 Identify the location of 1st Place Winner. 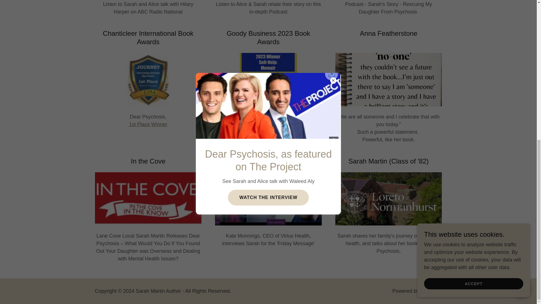
(148, 124).